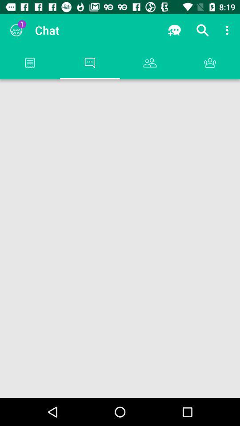 Image resolution: width=240 pixels, height=426 pixels. I want to click on select the app next to the chat, so click(174, 30).